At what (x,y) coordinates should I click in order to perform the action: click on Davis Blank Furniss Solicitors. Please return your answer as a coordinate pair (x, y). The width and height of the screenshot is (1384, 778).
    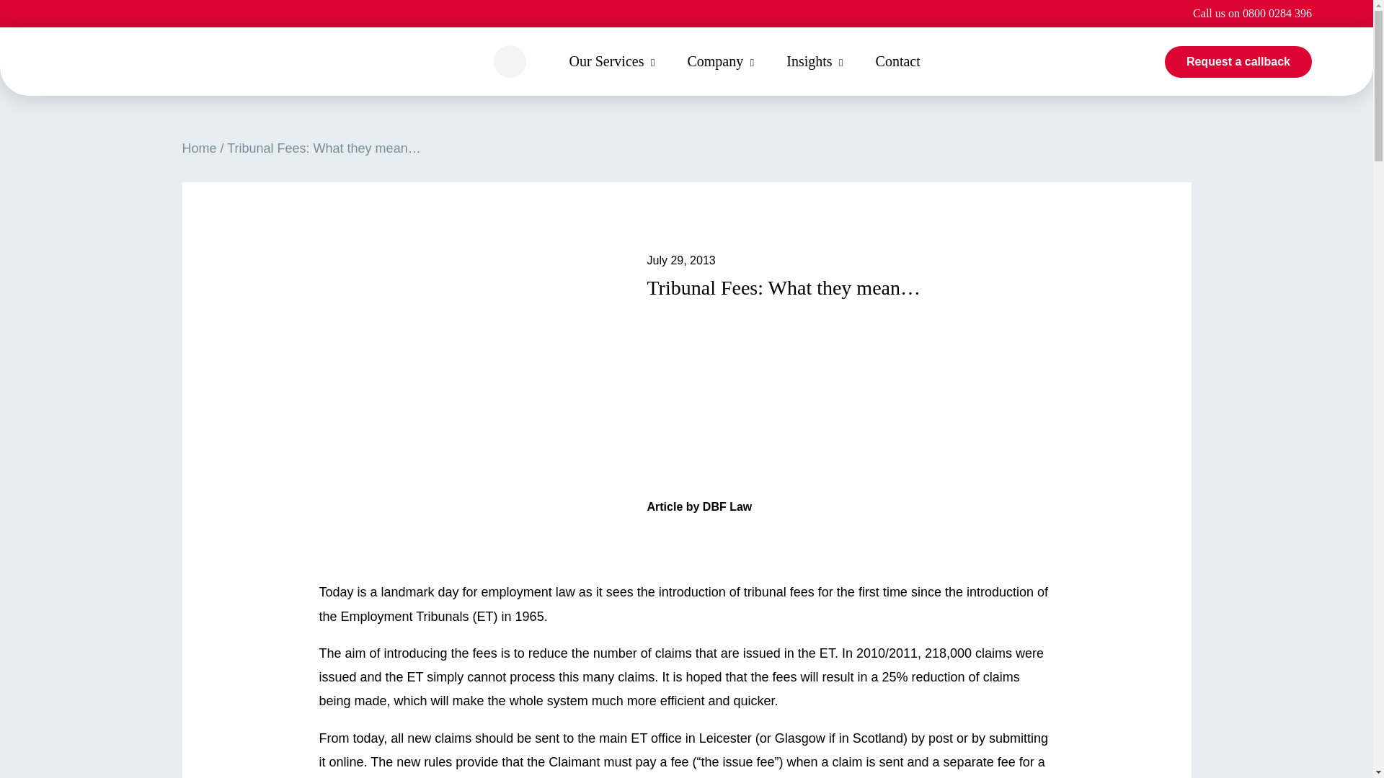
    Looking at the image, I should click on (154, 62).